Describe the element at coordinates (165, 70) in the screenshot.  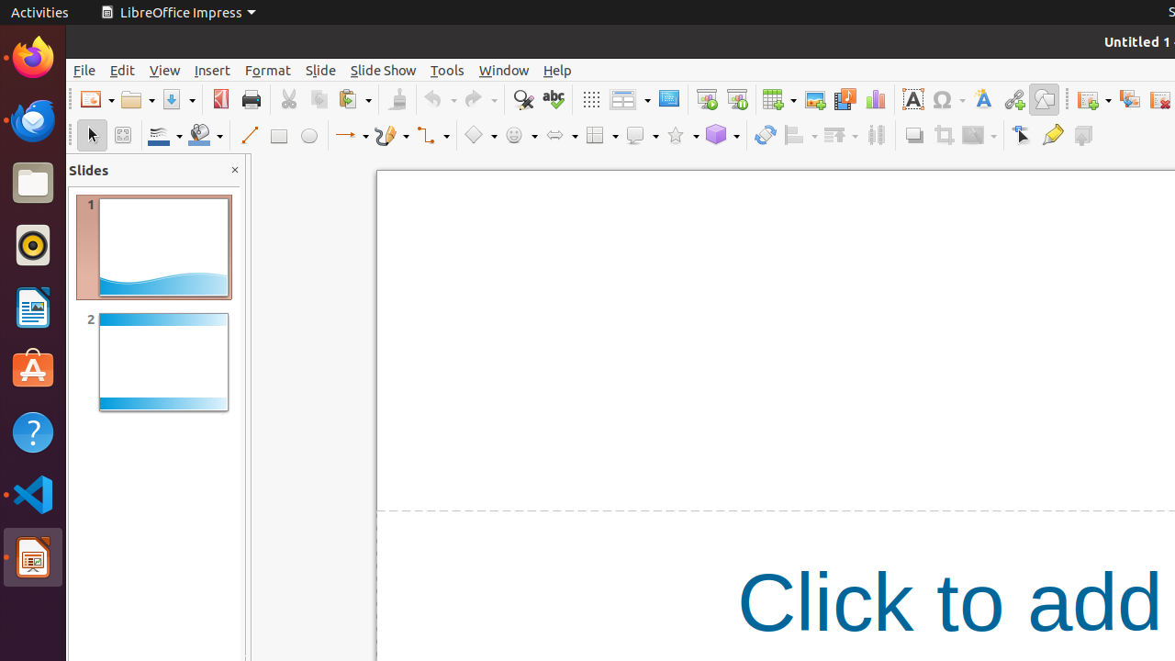
I see `View` at that location.